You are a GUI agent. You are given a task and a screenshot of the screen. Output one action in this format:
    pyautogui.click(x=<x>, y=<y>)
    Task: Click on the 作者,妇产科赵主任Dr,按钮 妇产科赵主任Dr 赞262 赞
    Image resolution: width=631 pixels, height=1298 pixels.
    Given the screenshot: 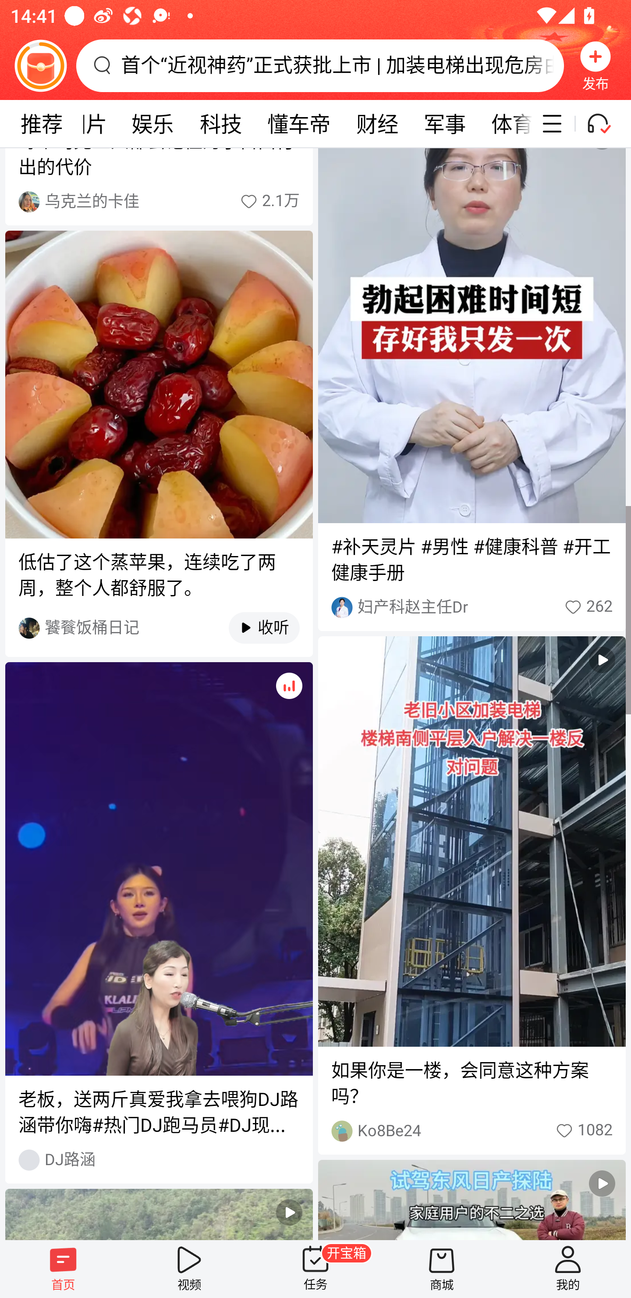 What is the action you would take?
    pyautogui.click(x=471, y=607)
    